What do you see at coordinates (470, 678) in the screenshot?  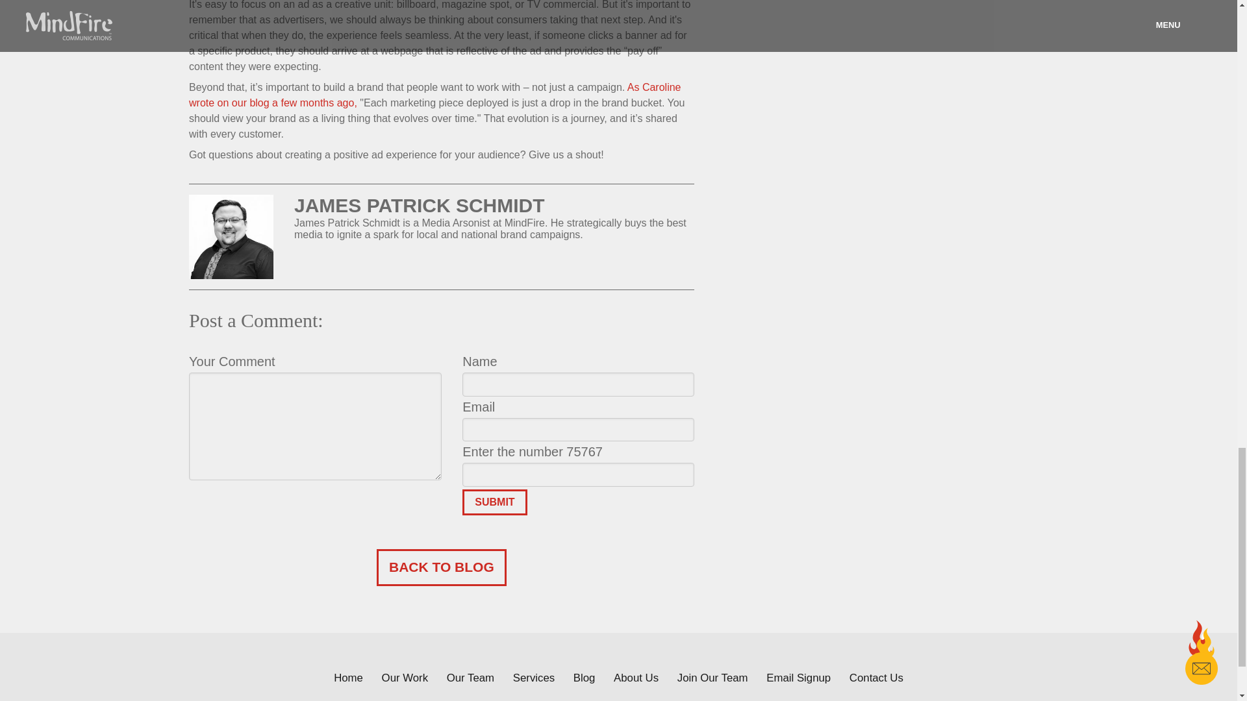 I see `Our Team` at bounding box center [470, 678].